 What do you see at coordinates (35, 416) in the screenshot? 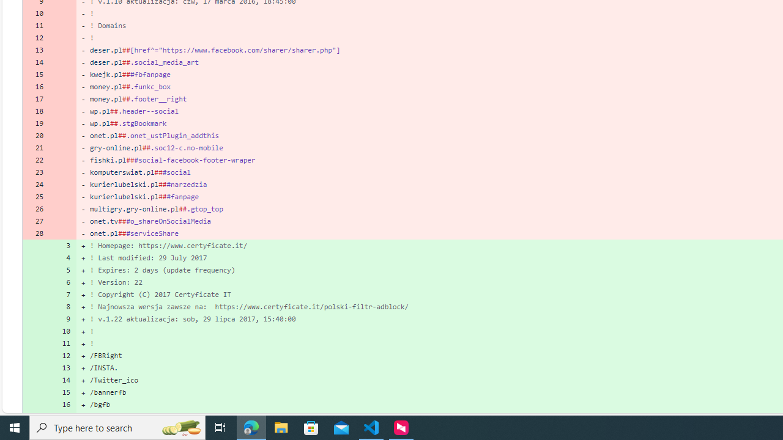
I see `Class: blob-num blob-num-addition empty-cell` at bounding box center [35, 416].